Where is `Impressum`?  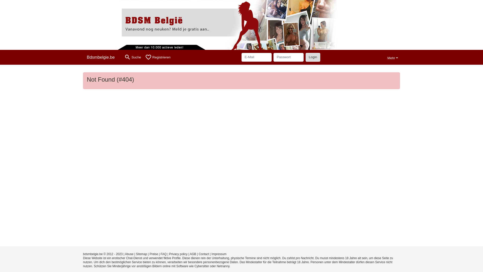 Impressum is located at coordinates (219, 254).